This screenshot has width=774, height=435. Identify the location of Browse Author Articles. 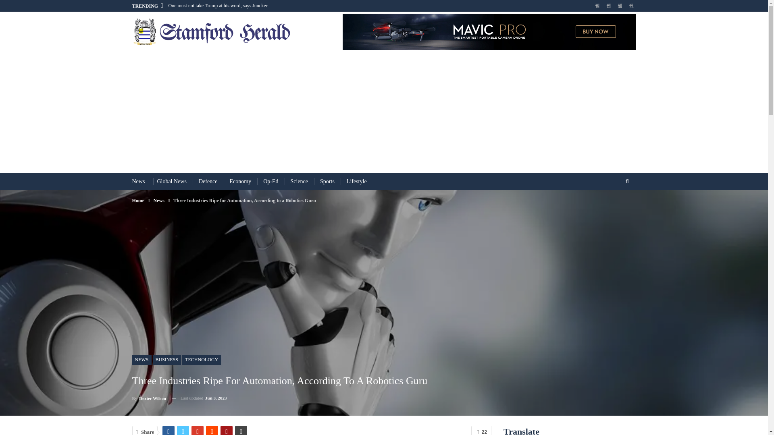
(149, 398).